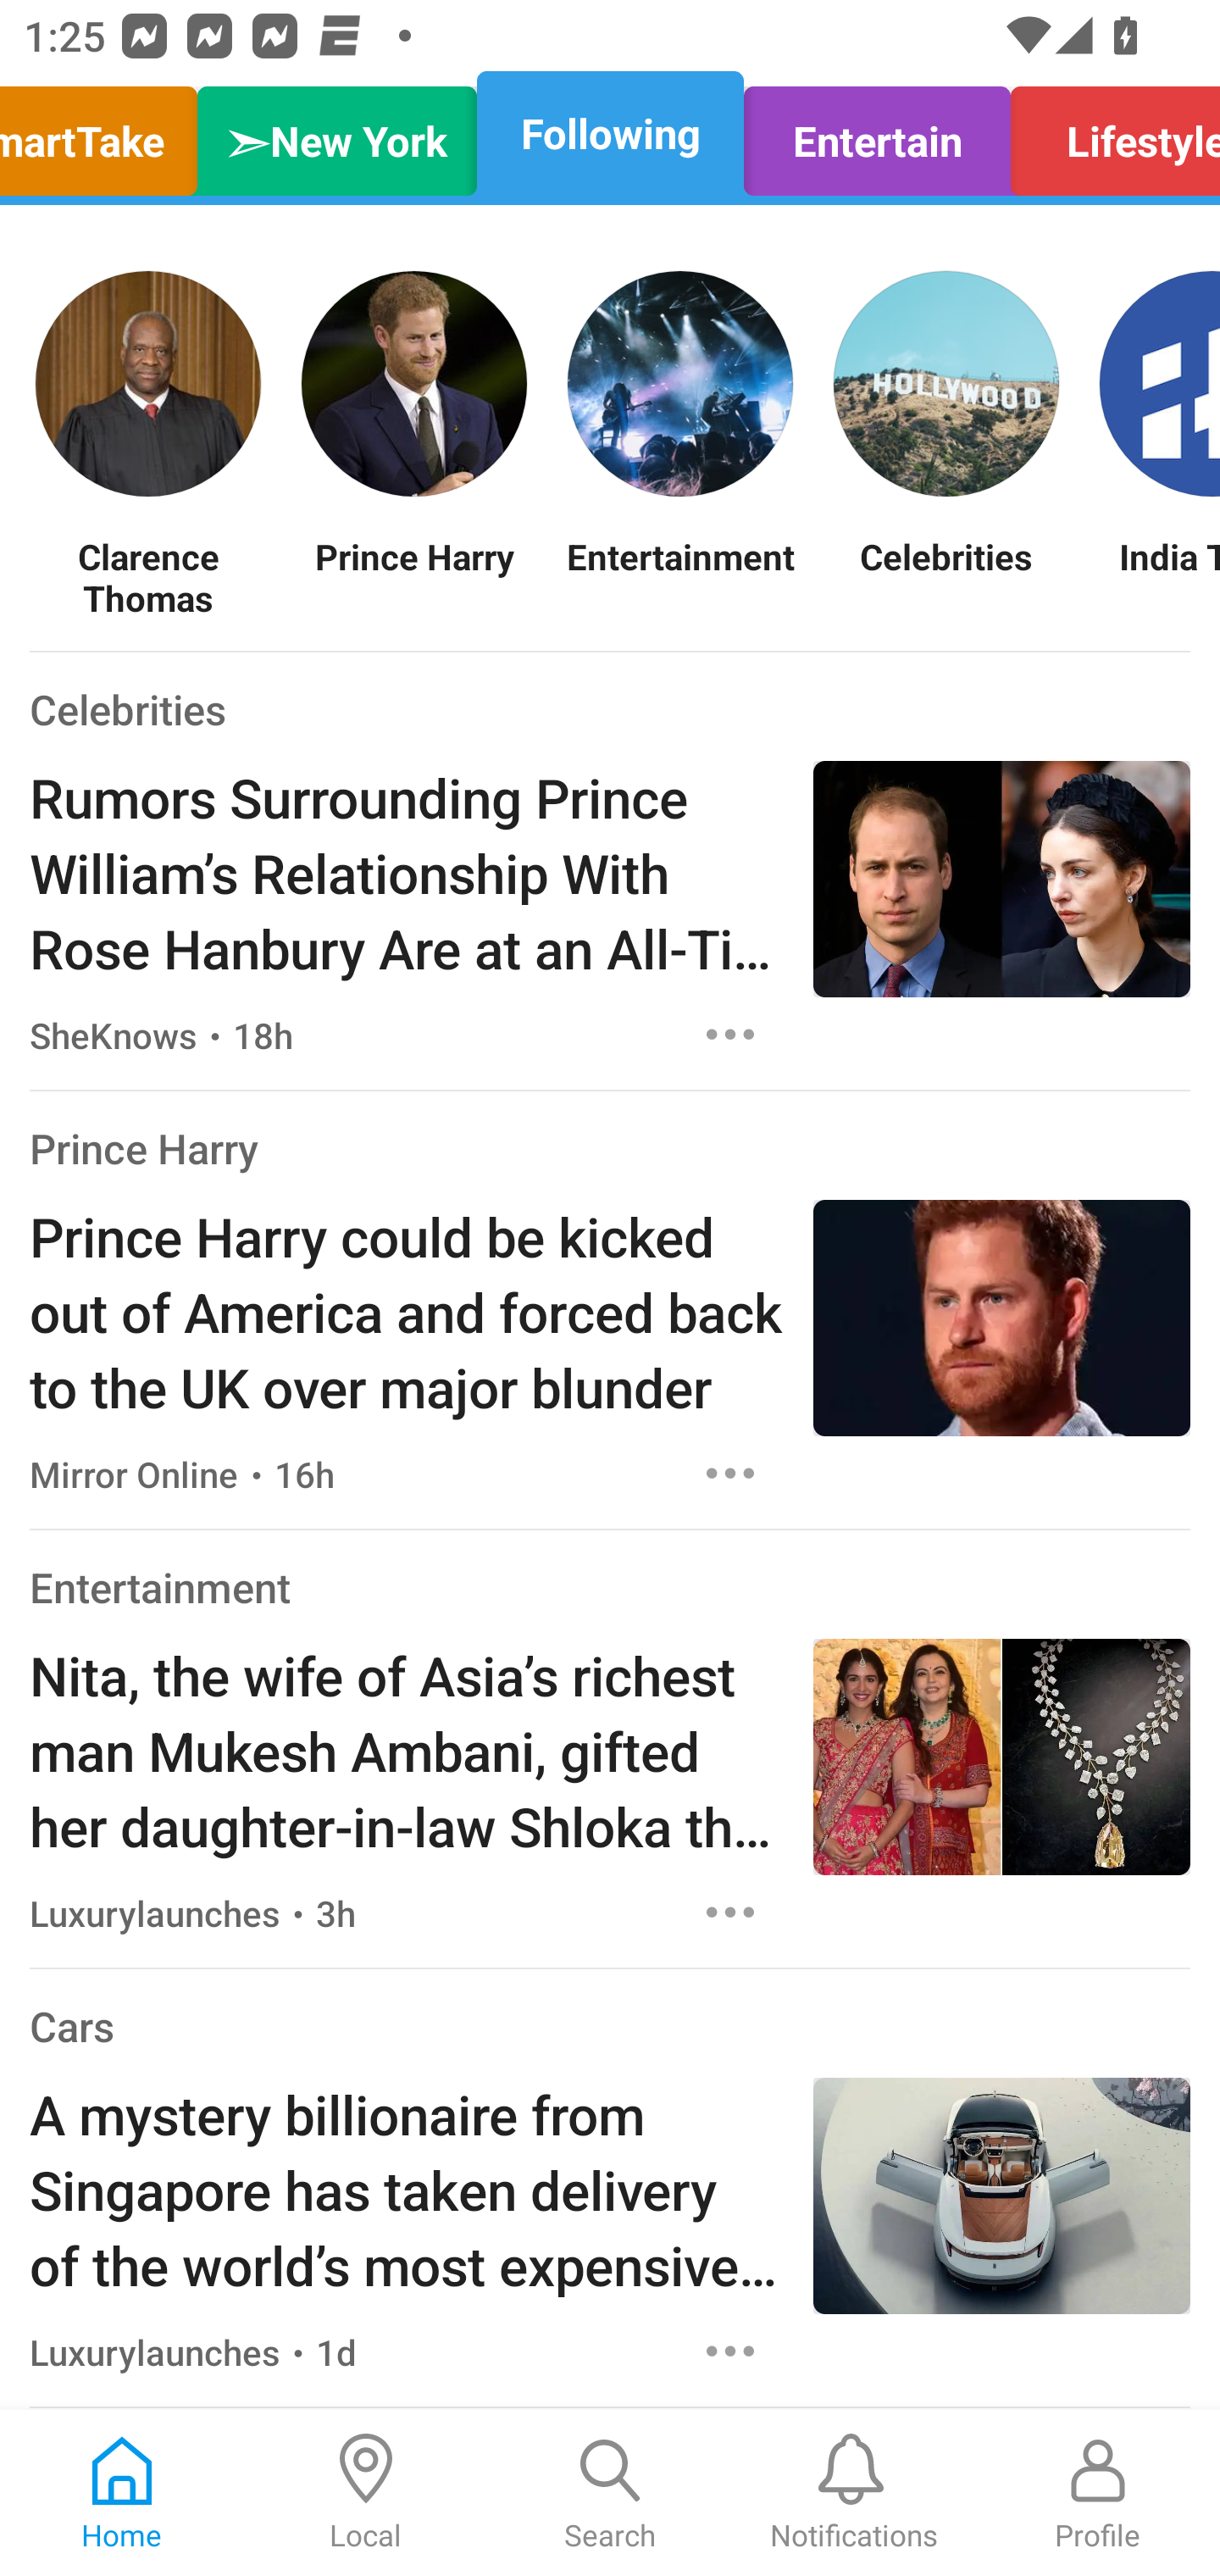 This screenshot has height=2576, width=1220. I want to click on Local, so click(366, 2493).